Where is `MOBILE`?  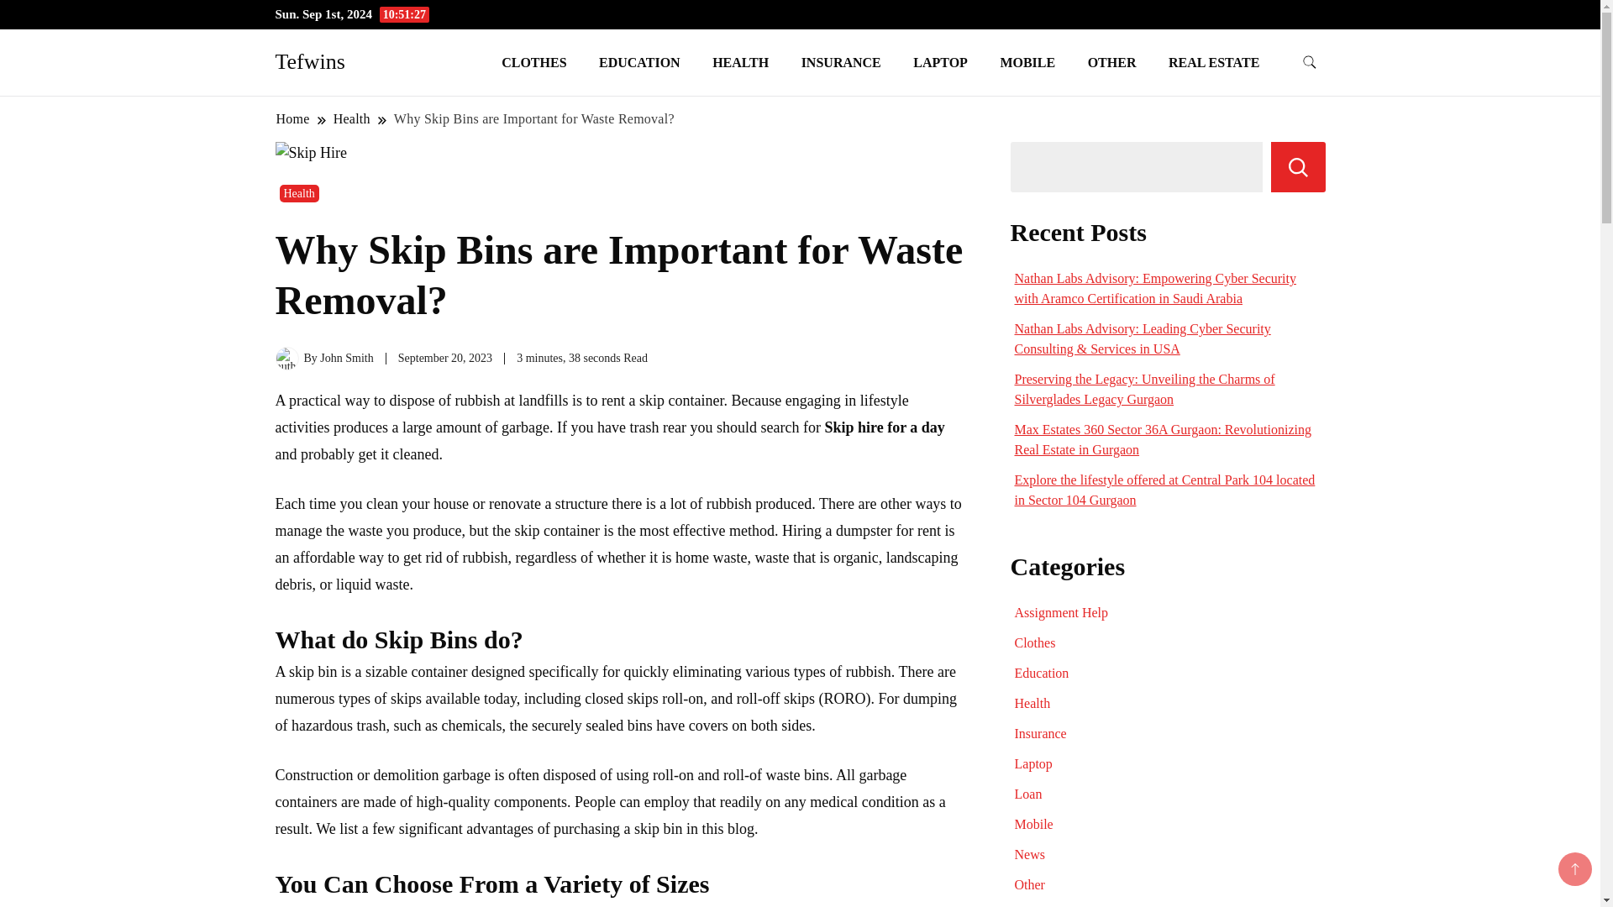
MOBILE is located at coordinates (1027, 62).